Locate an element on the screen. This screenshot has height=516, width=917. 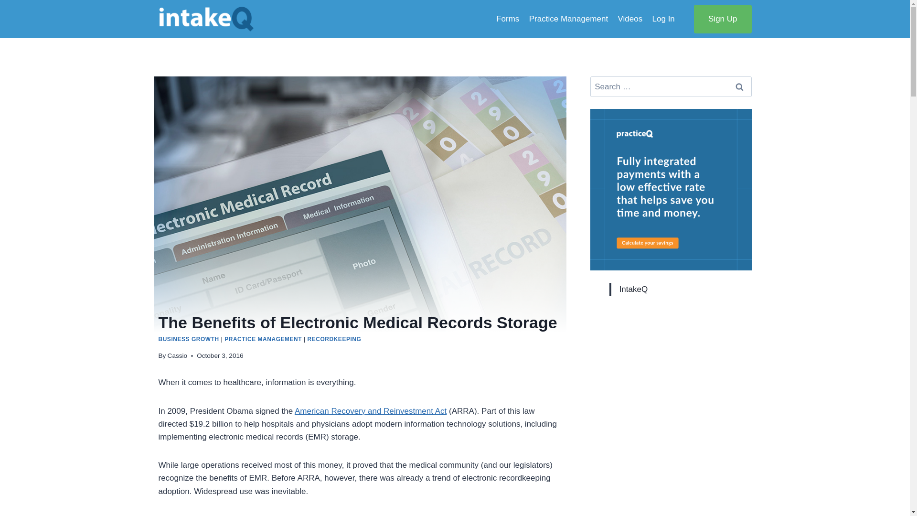
RECORDKEEPING is located at coordinates (334, 339).